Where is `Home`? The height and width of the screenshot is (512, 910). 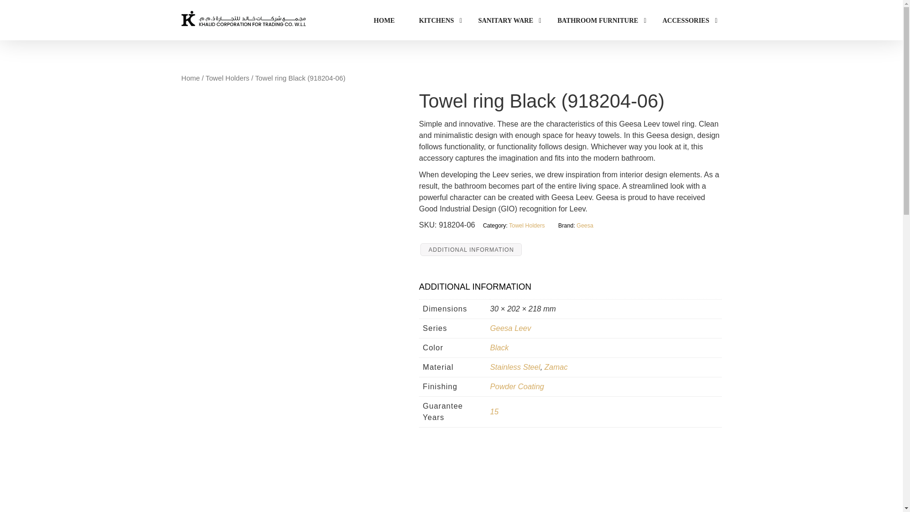
Home is located at coordinates (190, 78).